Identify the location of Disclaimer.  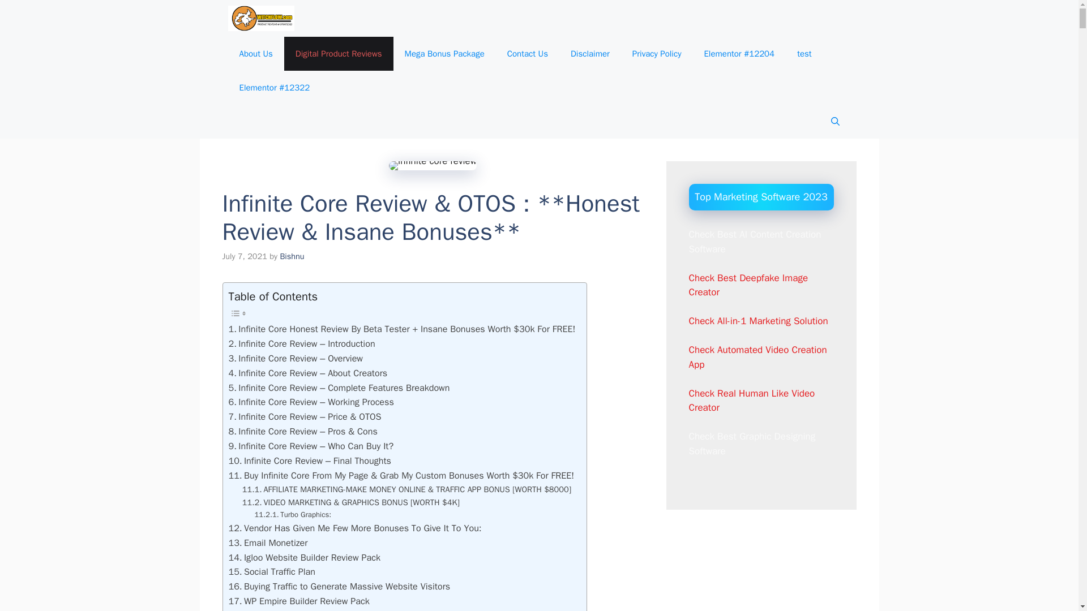
(590, 53).